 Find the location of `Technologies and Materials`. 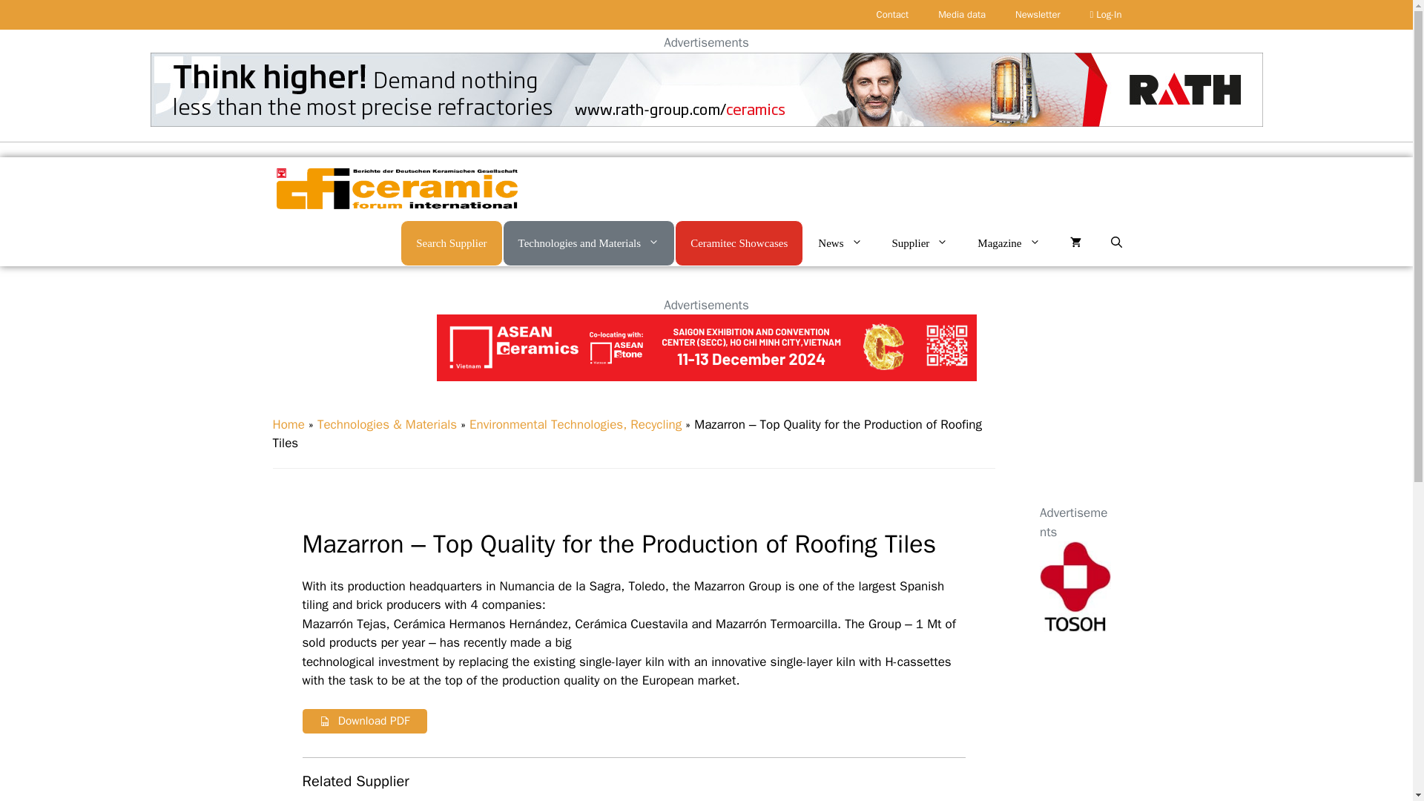

Technologies and Materials is located at coordinates (589, 242).